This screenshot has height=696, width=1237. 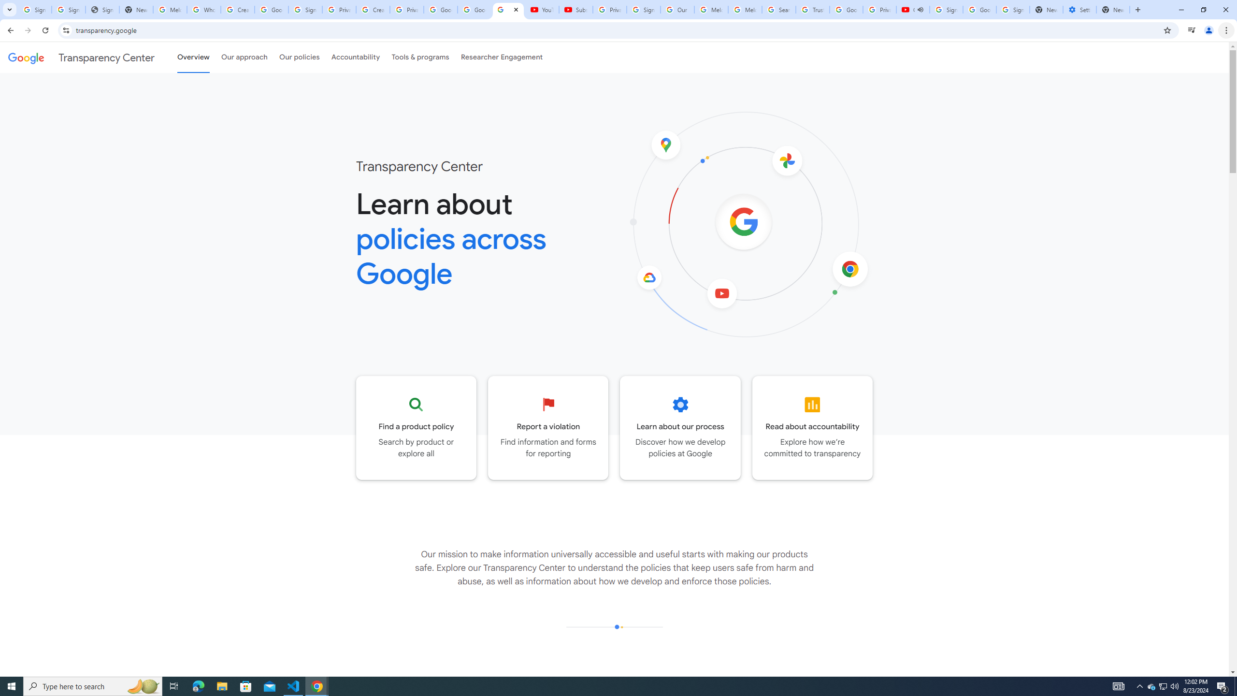 I want to click on Accountability, so click(x=356, y=57).